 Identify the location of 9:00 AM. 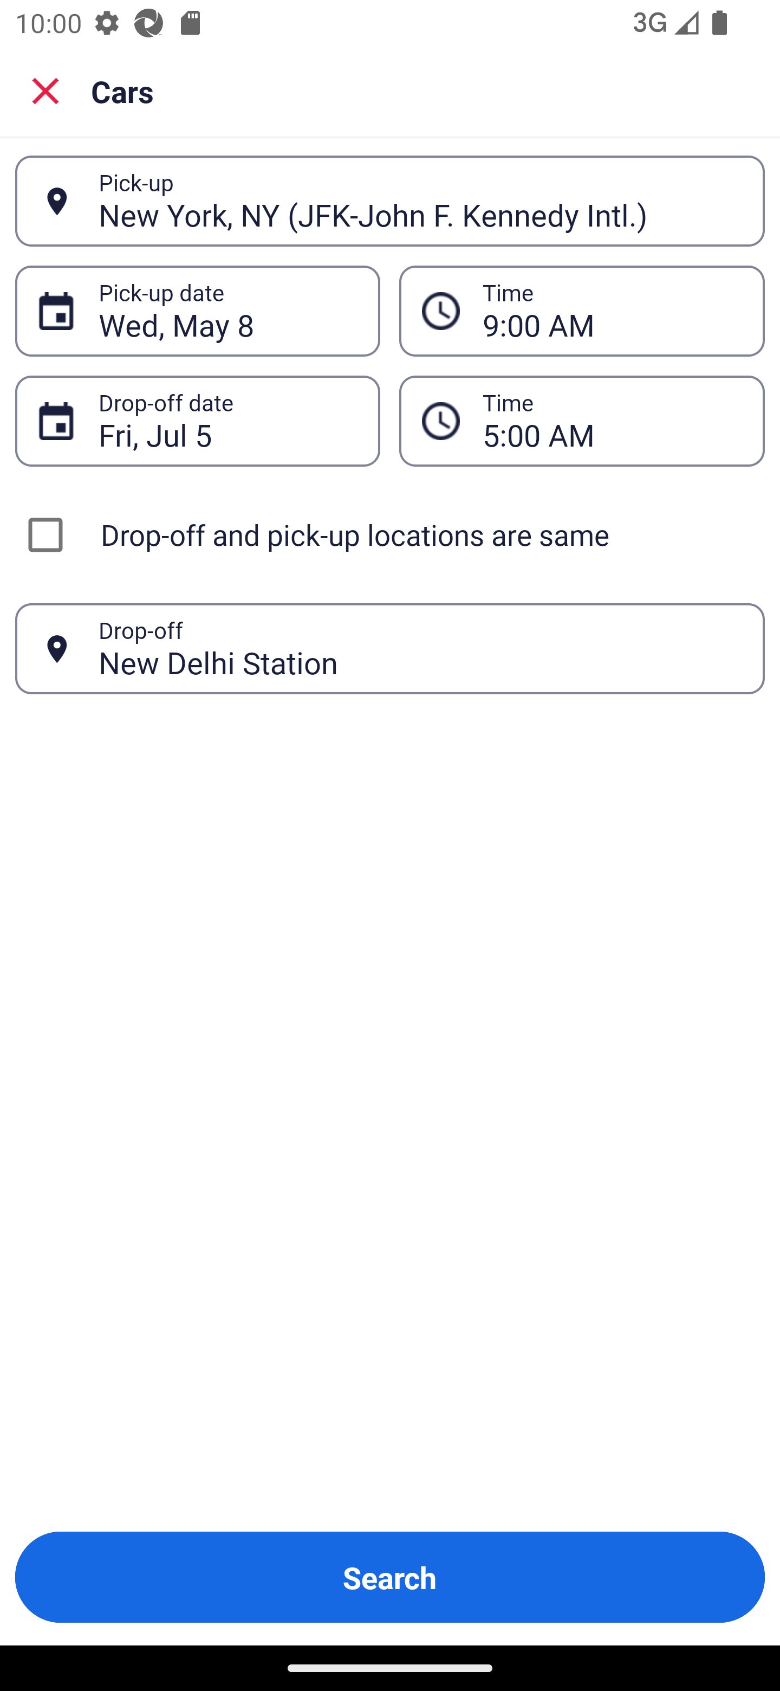
(612, 311).